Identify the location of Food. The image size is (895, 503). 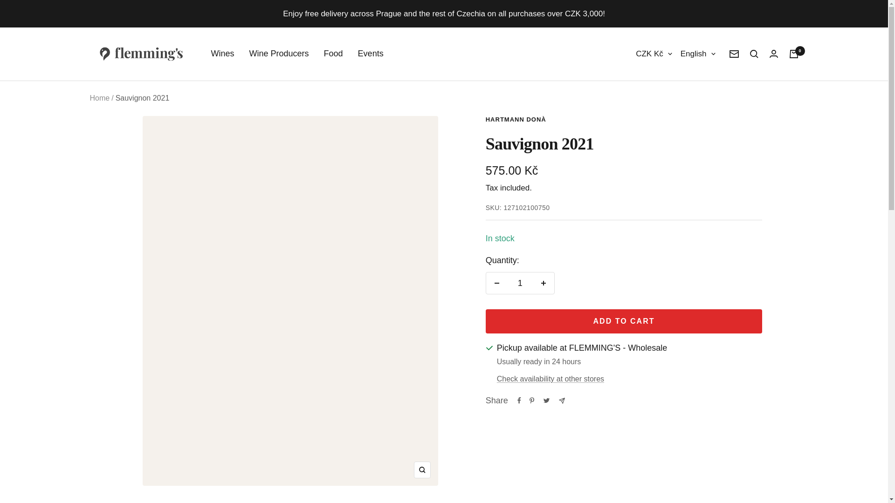
(333, 54).